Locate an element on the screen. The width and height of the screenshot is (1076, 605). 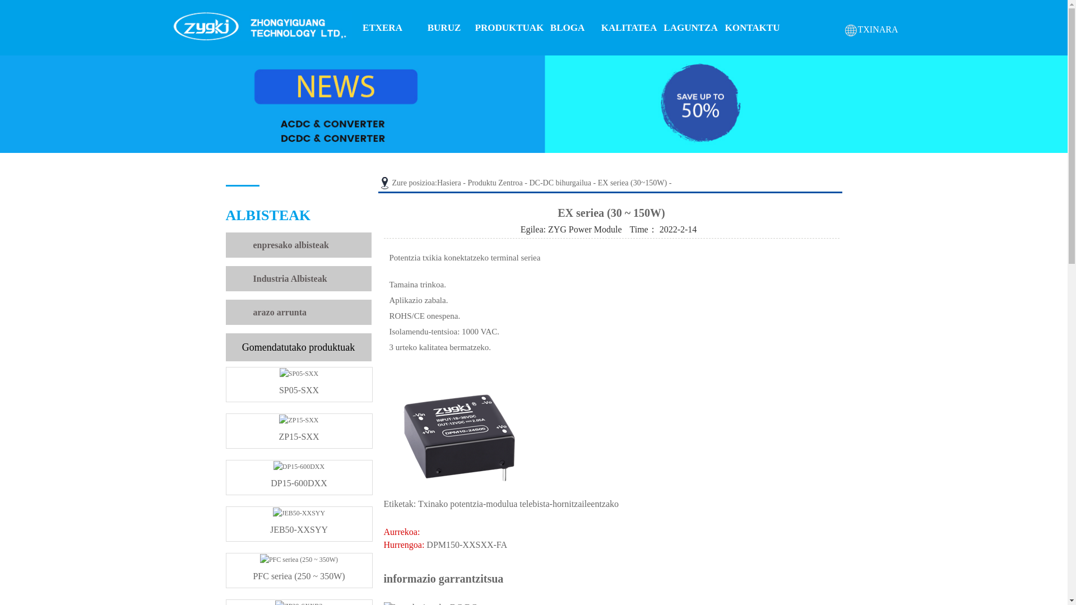
Produktu Zentroa is located at coordinates (494, 183).